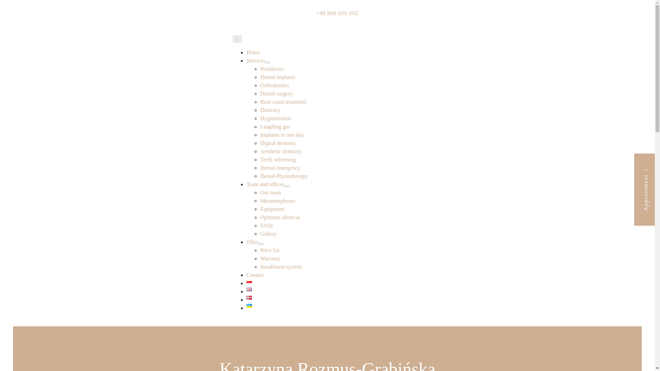 This screenshot has width=660, height=371. What do you see at coordinates (270, 192) in the screenshot?
I see `Our team` at bounding box center [270, 192].